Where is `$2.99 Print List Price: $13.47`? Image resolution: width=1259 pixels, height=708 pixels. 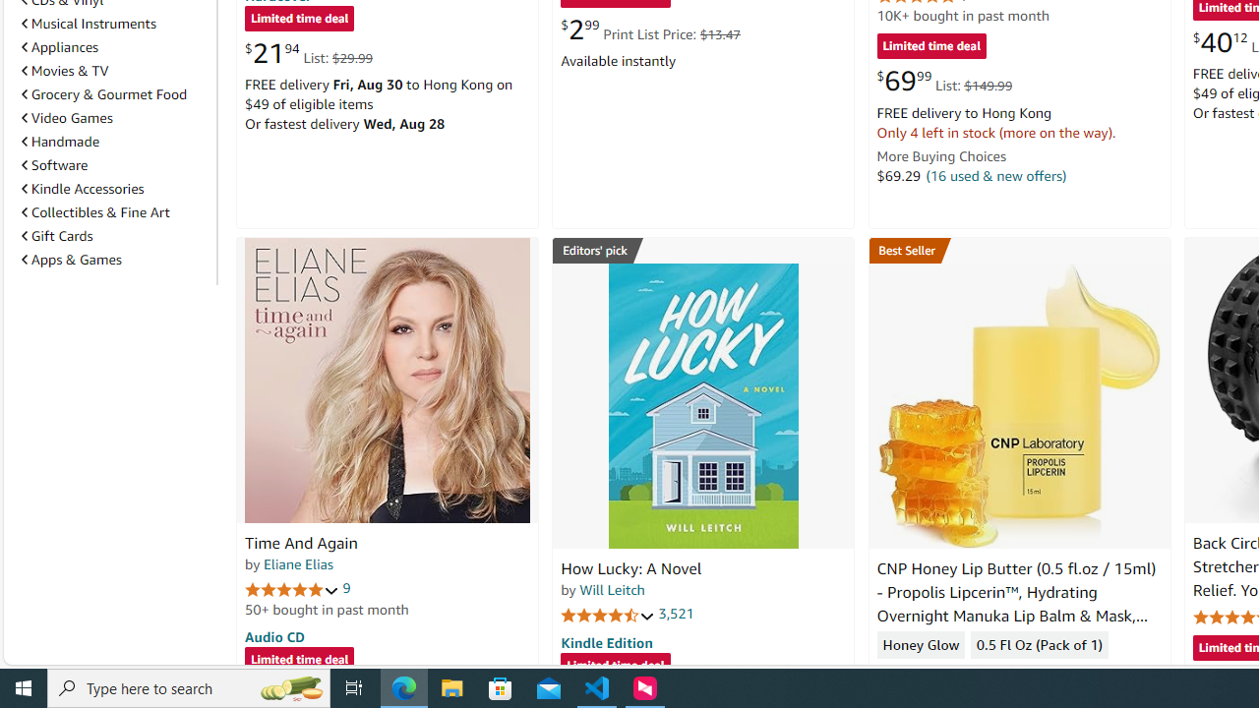
$2.99 Print List Price: $13.47 is located at coordinates (649, 29).